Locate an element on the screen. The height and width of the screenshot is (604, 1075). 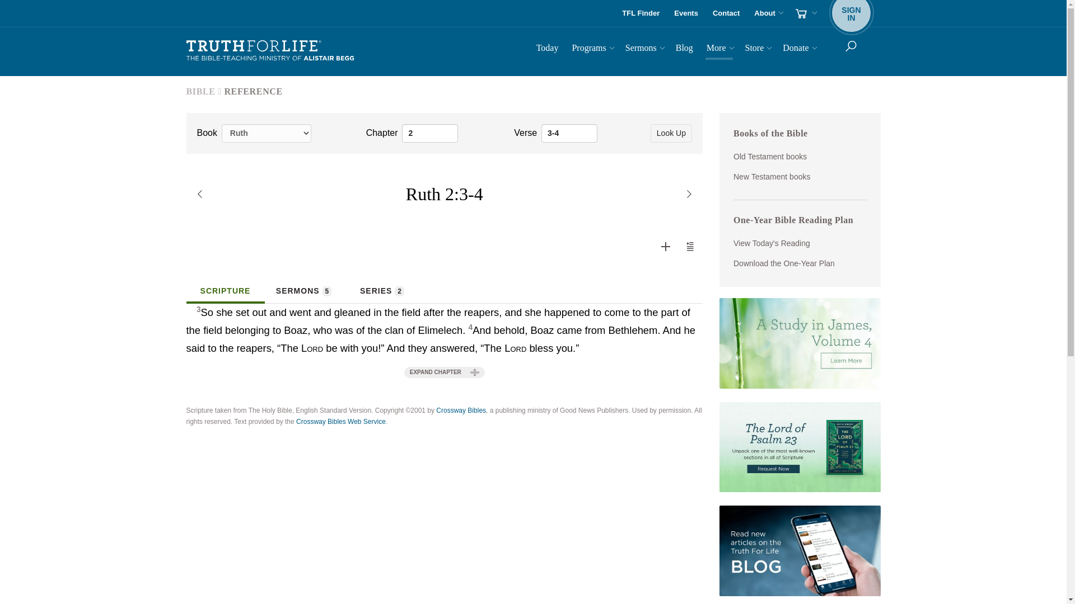
TFL Finder is located at coordinates (270, 51).